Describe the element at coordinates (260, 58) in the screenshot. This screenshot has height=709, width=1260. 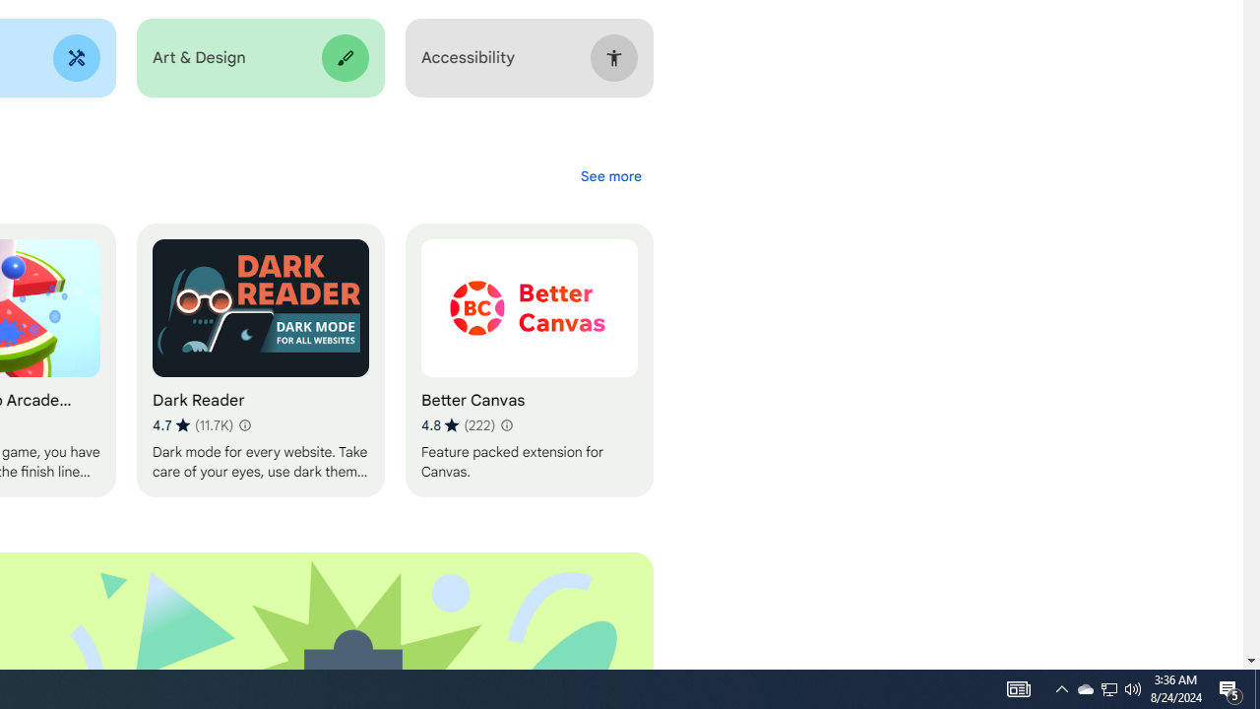
I see `Art & Design` at that location.